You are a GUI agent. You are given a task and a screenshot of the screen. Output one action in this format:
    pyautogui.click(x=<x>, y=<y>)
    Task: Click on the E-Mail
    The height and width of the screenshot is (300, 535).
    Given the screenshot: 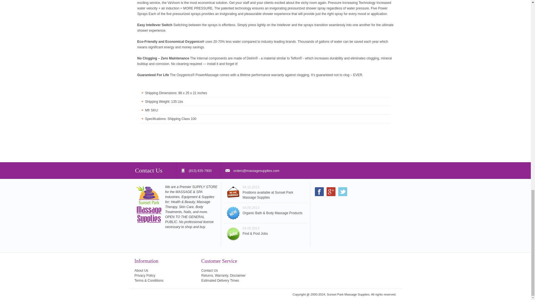 What is the action you would take?
    pyautogui.click(x=252, y=171)
    